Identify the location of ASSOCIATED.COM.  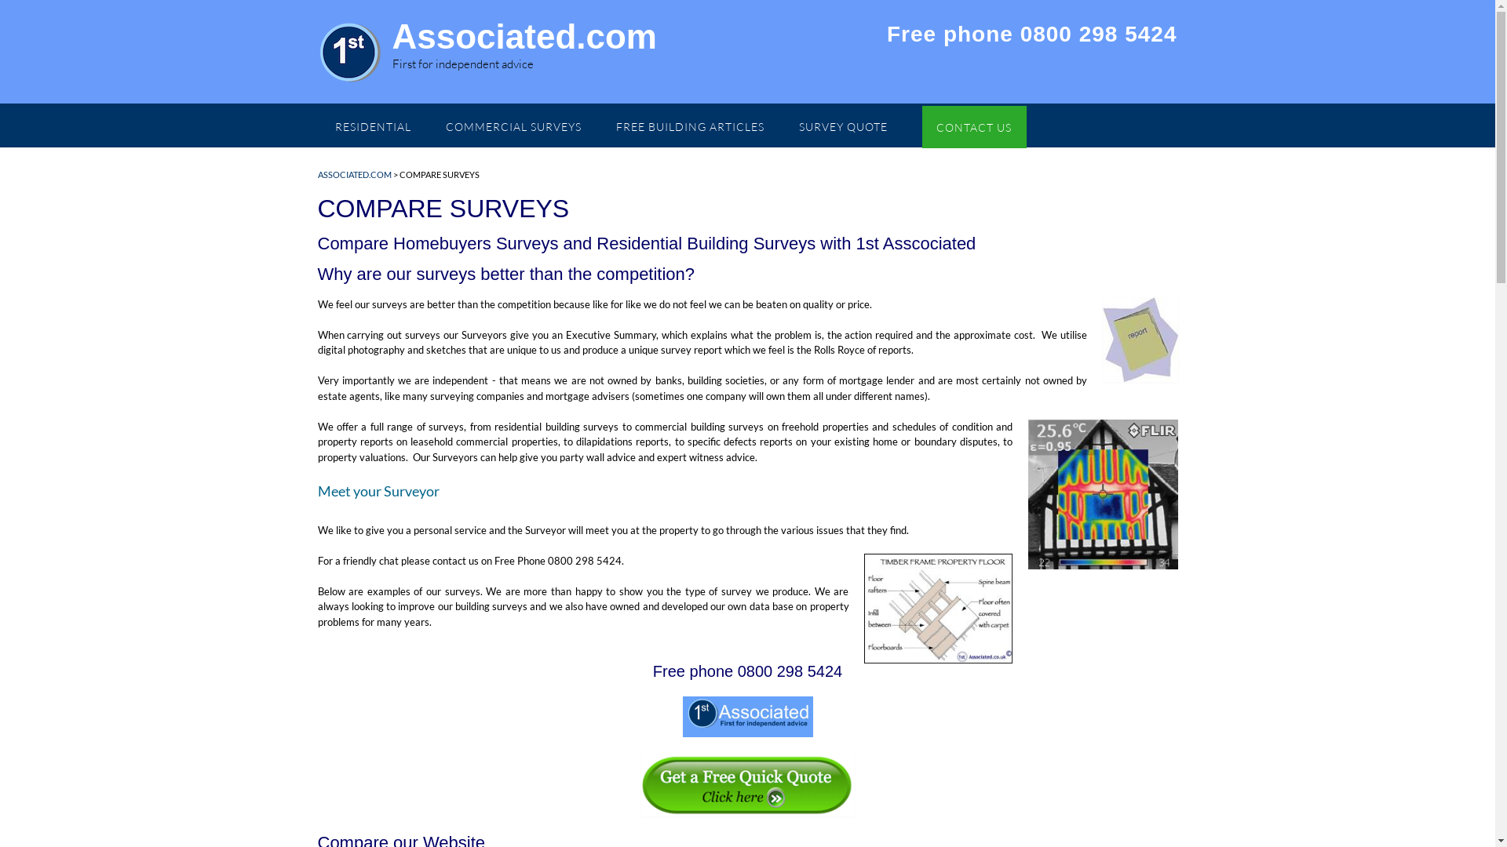
(354, 174).